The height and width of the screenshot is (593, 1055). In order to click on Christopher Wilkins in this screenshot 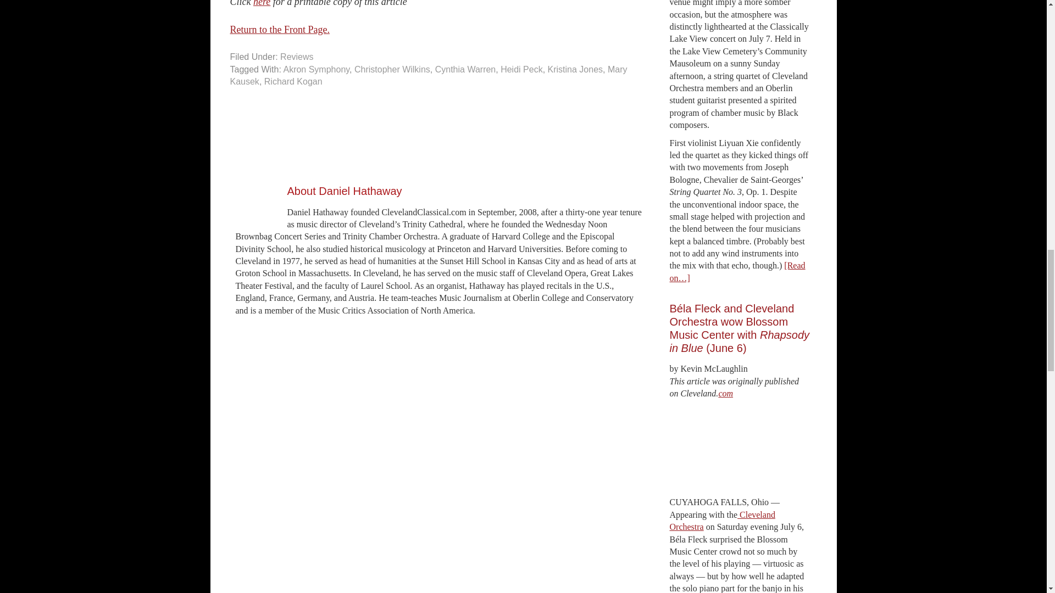, I will do `click(392, 69)`.